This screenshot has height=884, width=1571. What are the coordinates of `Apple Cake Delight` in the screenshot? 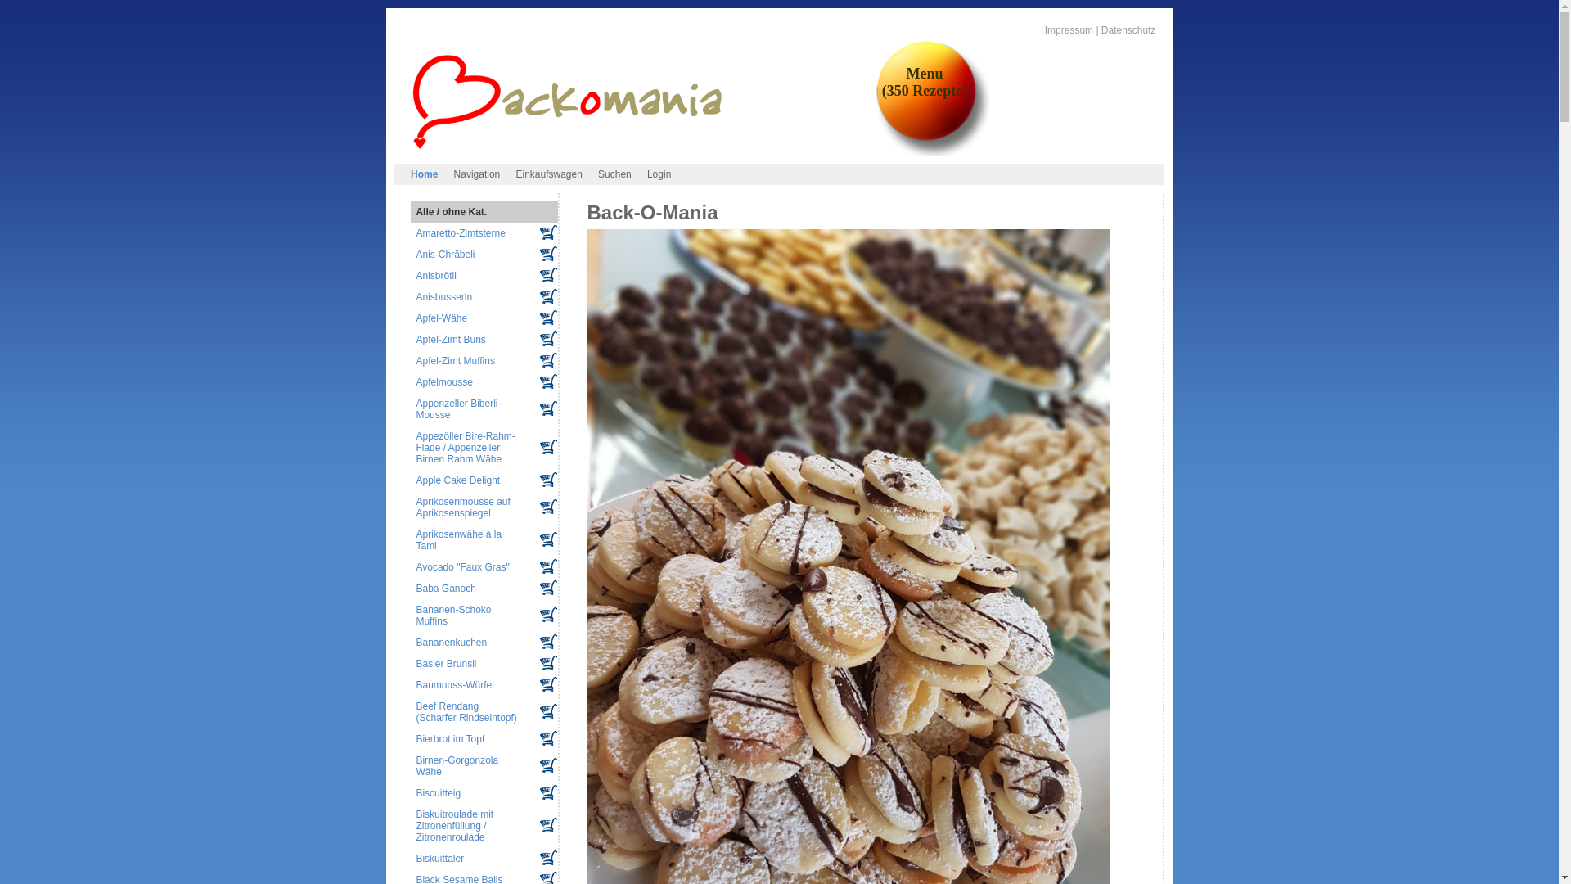 It's located at (458, 480).